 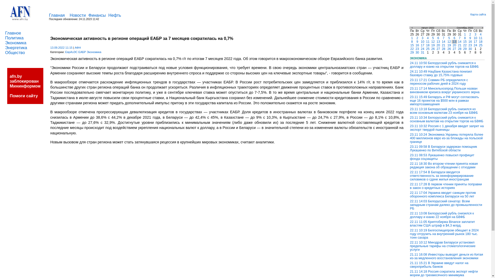 I want to click on 3, so click(x=475, y=34).